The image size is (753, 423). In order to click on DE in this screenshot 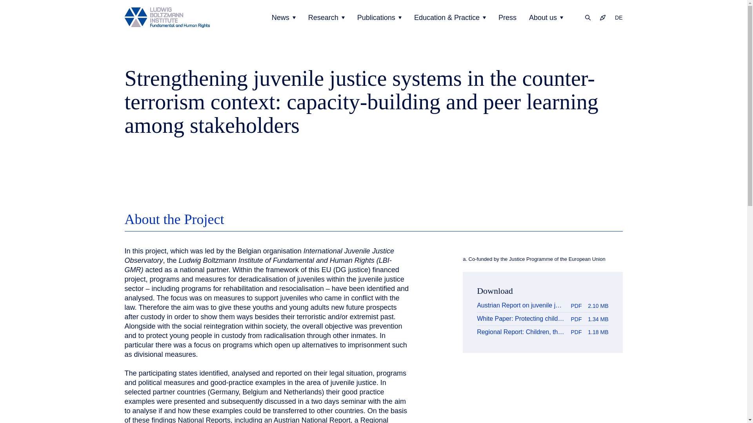, I will do `click(616, 17)`.